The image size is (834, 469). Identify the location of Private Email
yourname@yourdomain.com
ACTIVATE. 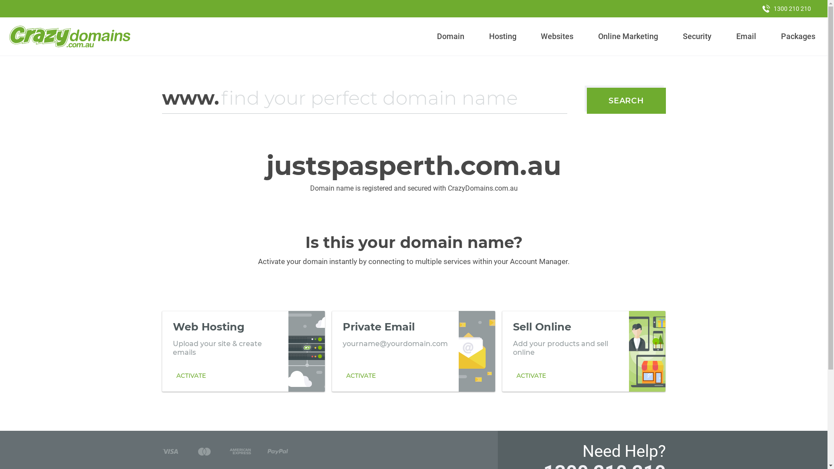
(414, 351).